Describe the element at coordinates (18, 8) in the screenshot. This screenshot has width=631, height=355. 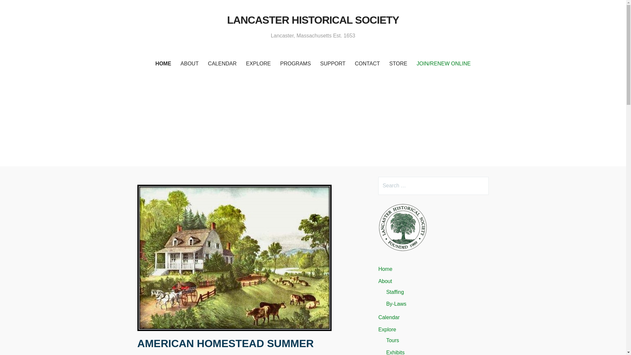
I see `Search` at that location.